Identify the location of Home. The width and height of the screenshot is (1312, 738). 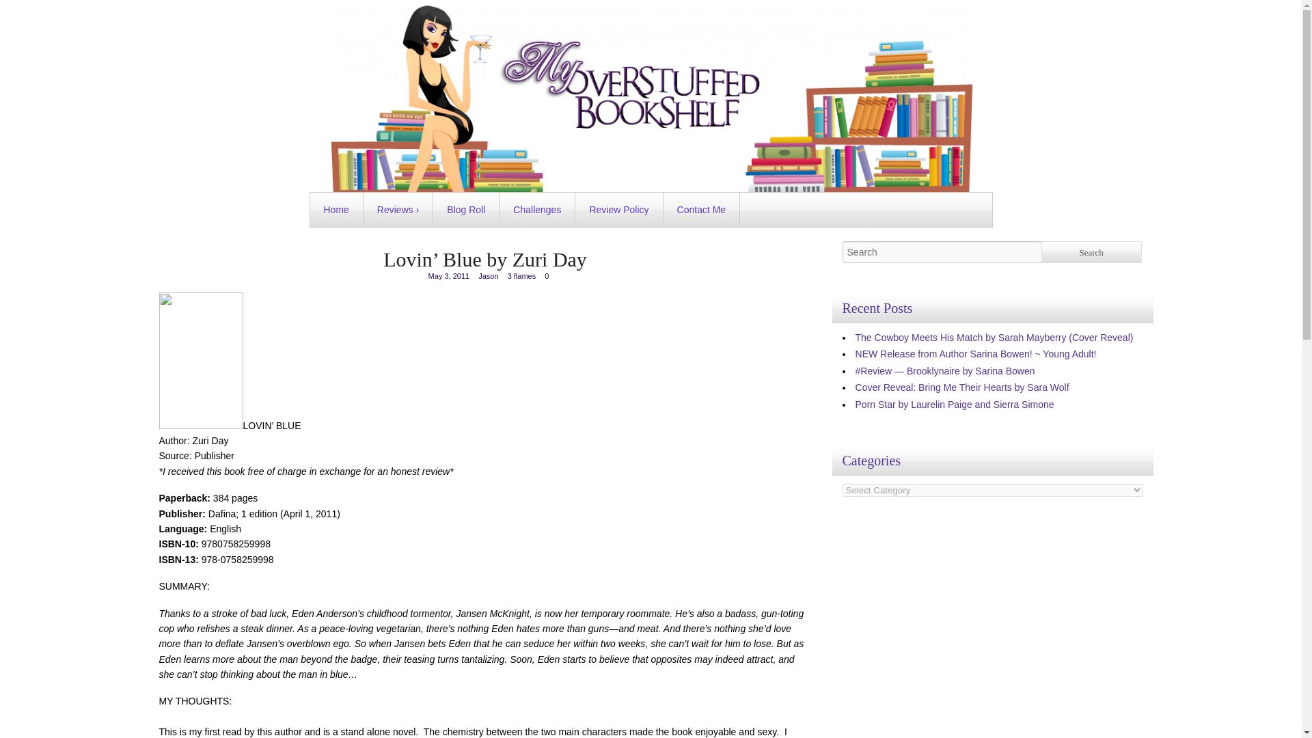
(336, 209).